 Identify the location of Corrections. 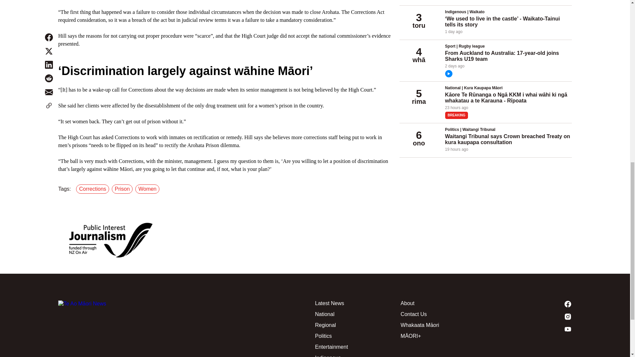
(94, 189).